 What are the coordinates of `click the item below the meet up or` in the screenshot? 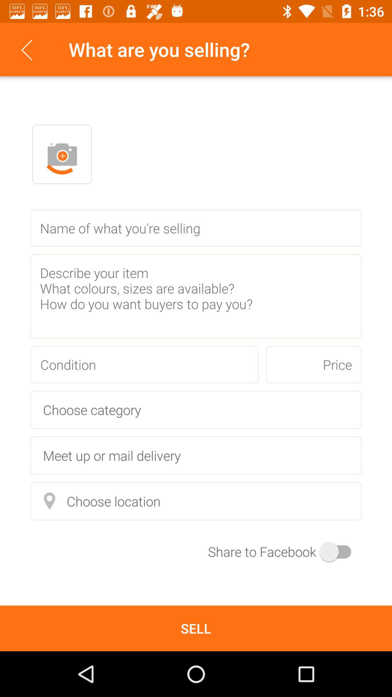 It's located at (196, 501).